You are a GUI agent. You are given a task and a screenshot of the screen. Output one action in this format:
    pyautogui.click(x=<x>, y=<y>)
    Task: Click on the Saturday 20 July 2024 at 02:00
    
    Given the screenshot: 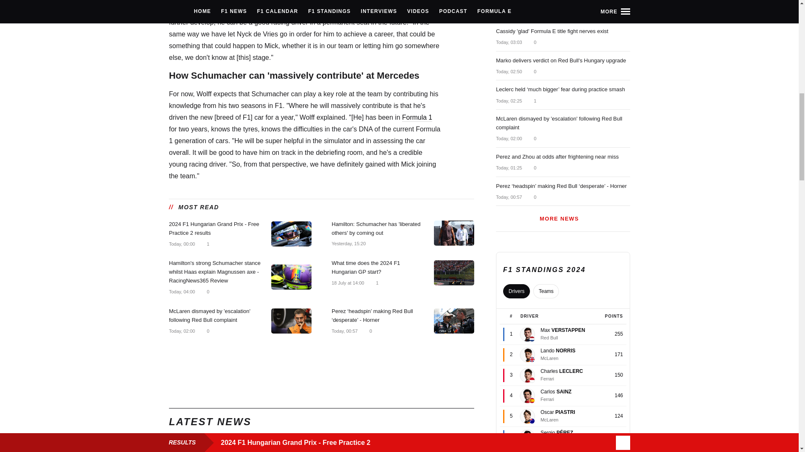 What is the action you would take?
    pyautogui.click(x=181, y=331)
    